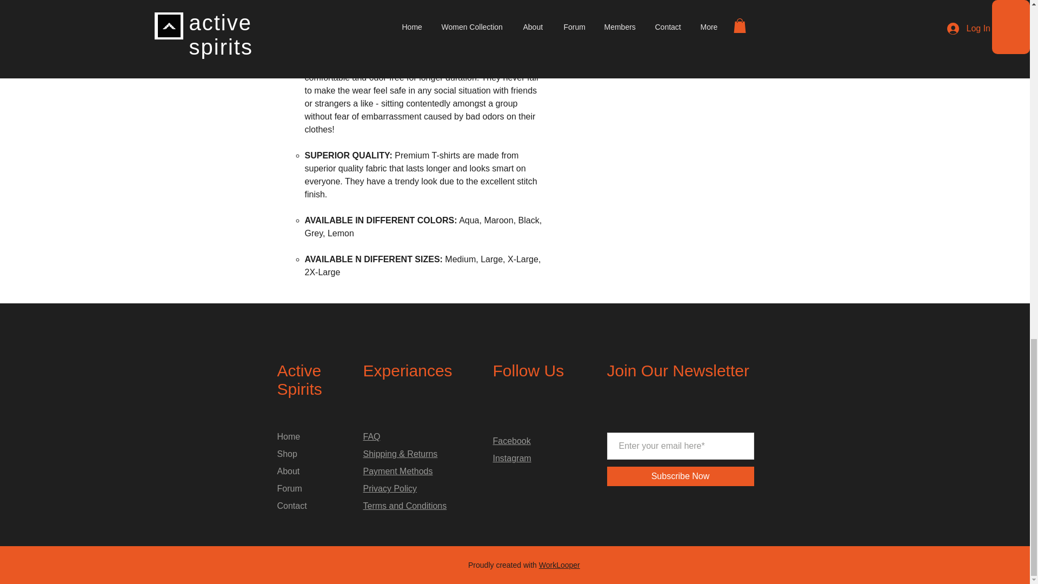 The height and width of the screenshot is (584, 1038). Describe the element at coordinates (289, 488) in the screenshot. I see `Forum` at that location.